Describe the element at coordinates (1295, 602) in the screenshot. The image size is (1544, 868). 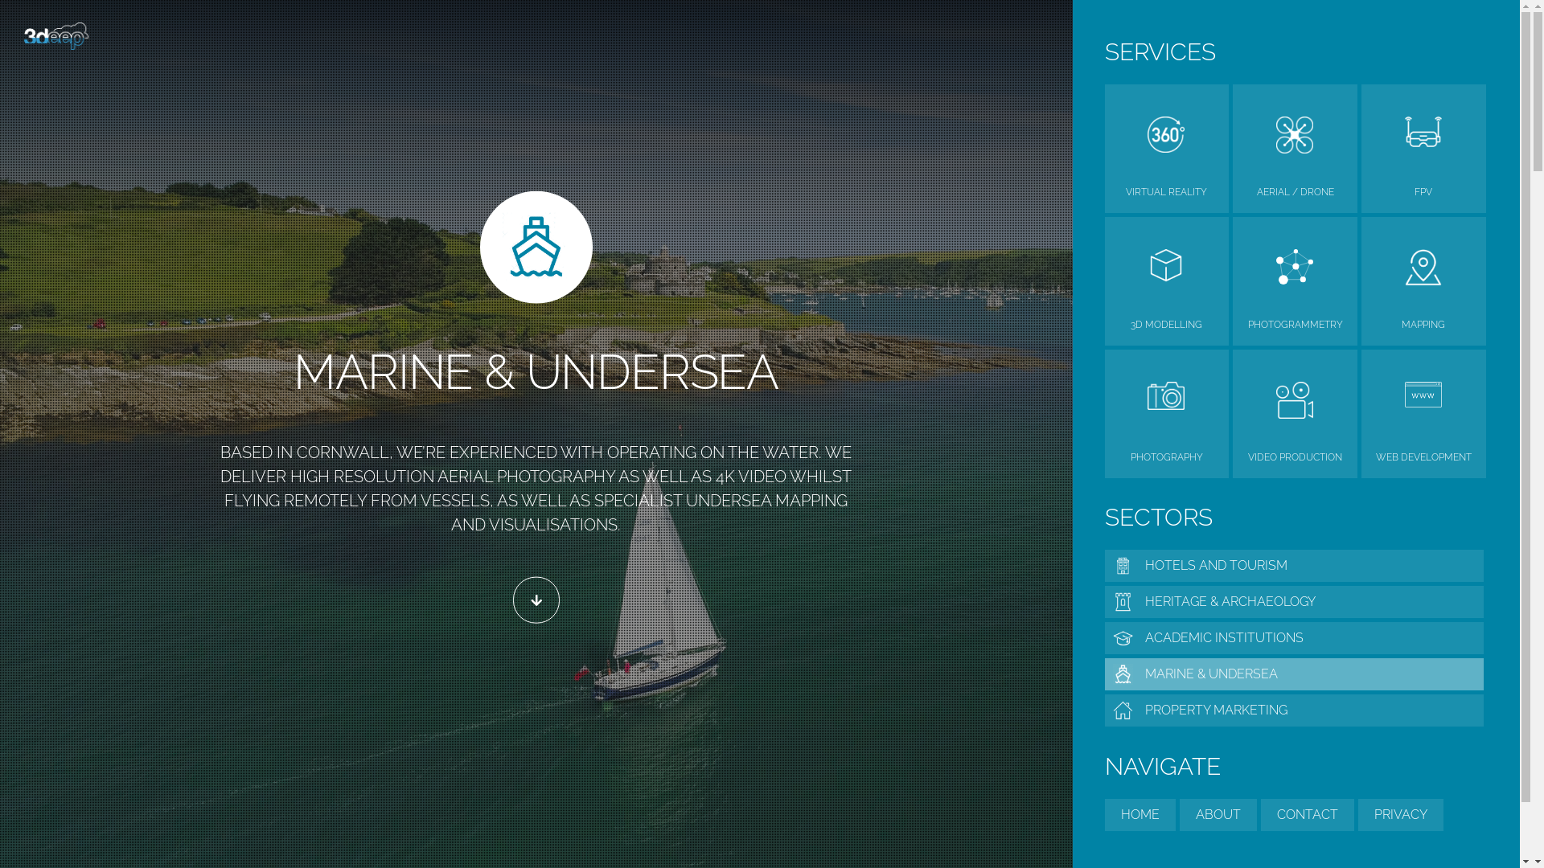
I see `HERITAGE & ARCHAEOLOGY` at that location.